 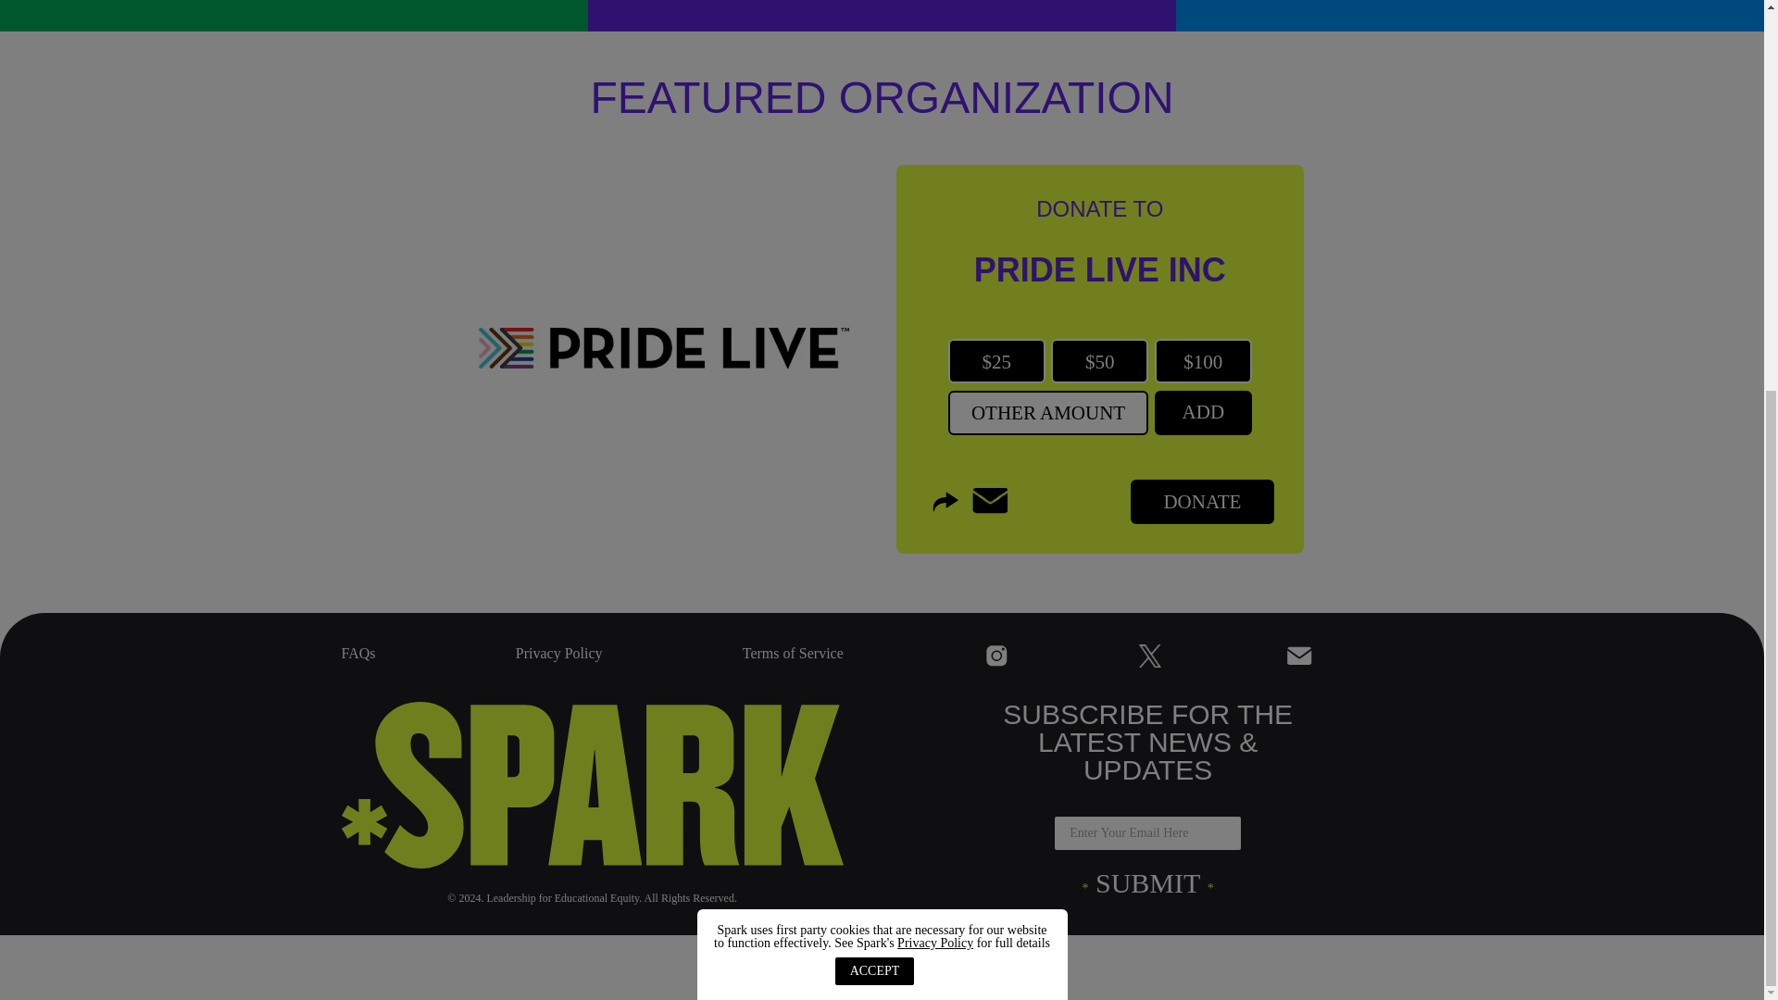 What do you see at coordinates (558, 654) in the screenshot?
I see `Privacy Policy` at bounding box center [558, 654].